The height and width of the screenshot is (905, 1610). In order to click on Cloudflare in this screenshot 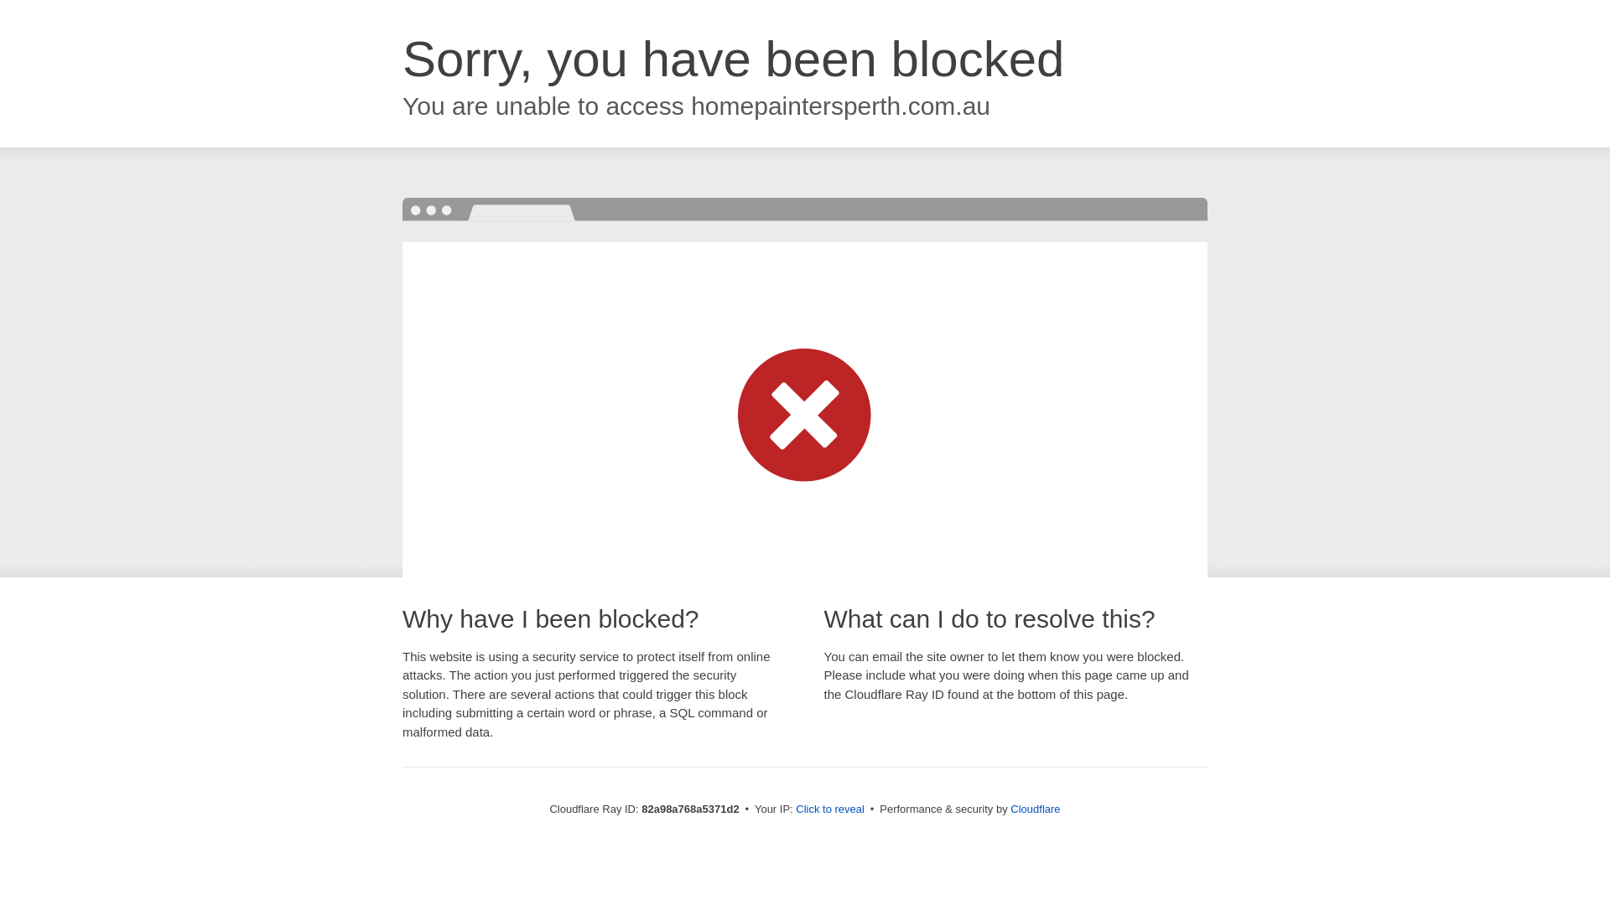, I will do `click(1035, 809)`.